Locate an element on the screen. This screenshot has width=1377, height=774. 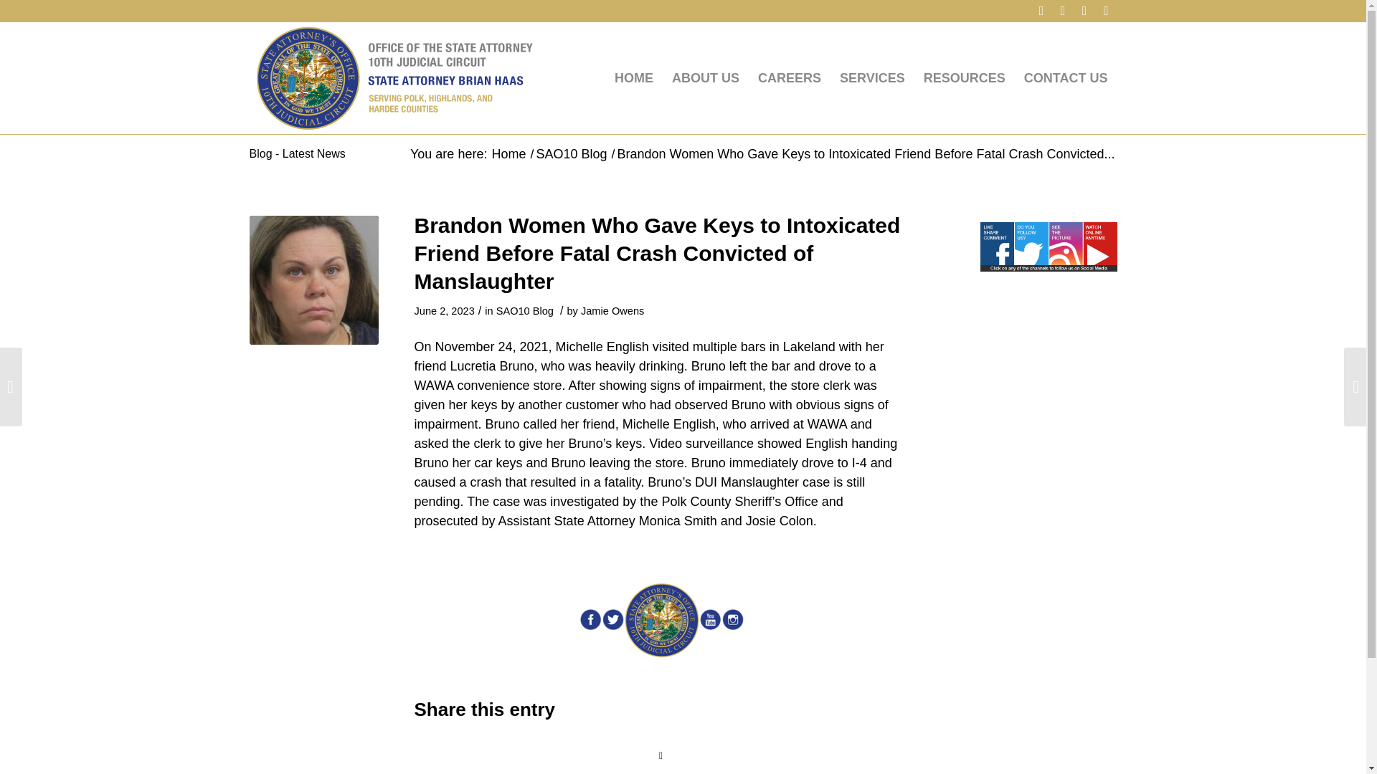
RESOURCES is located at coordinates (964, 77).